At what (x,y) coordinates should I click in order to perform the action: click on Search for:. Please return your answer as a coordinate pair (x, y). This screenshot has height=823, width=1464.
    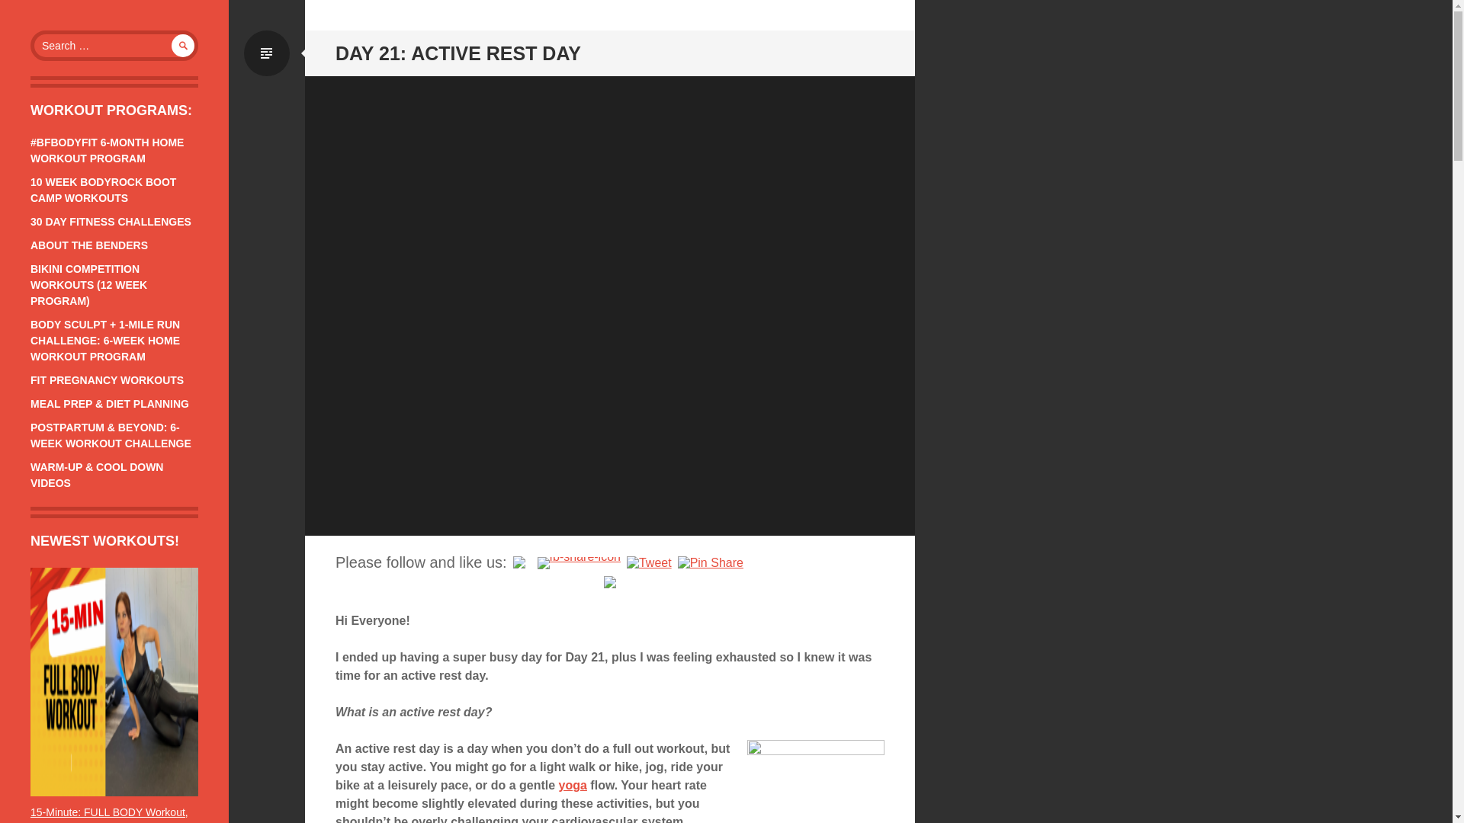
    Looking at the image, I should click on (114, 45).